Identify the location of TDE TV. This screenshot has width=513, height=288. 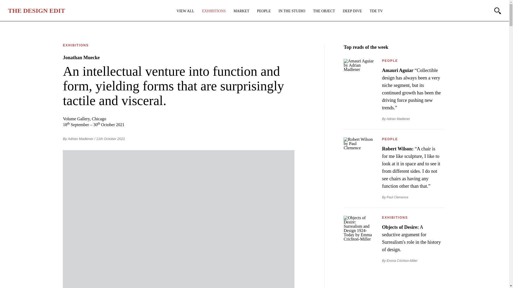
(376, 11).